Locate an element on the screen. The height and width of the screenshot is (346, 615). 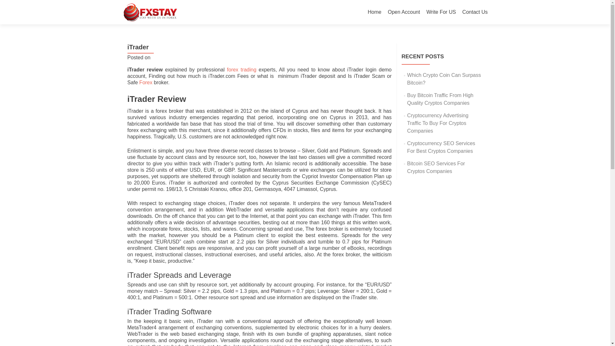
Buy Bitcoin Traffic From High Quality Cryptos Companies is located at coordinates (440, 99).